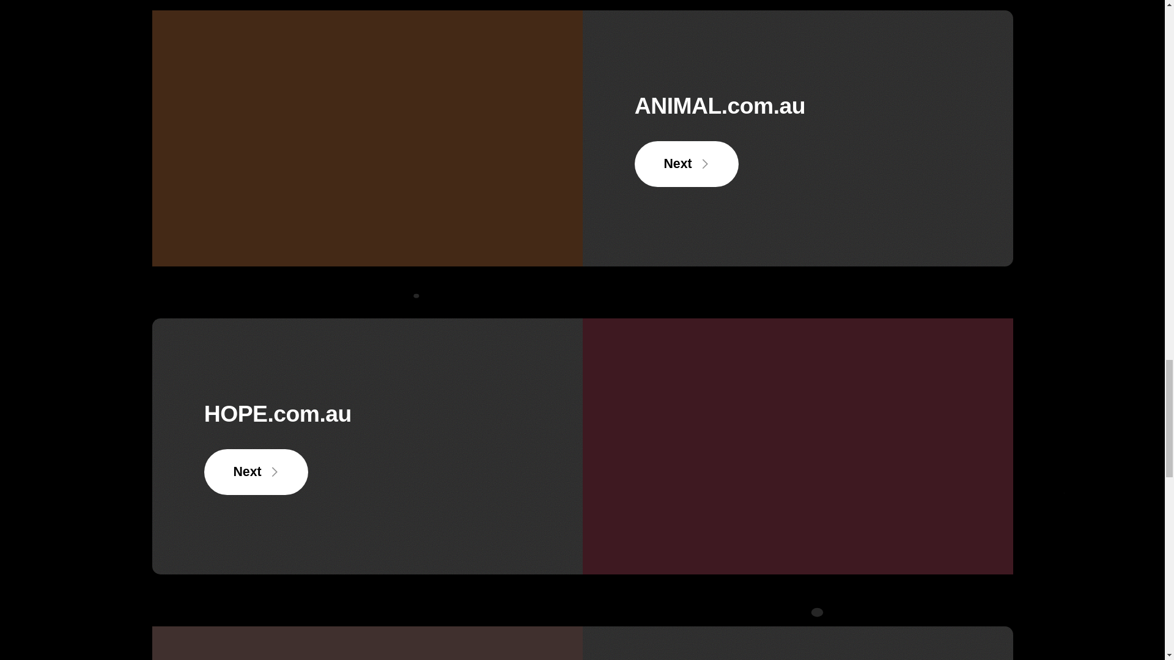 The height and width of the screenshot is (660, 1174). What do you see at coordinates (687, 164) in the screenshot?
I see `Next` at bounding box center [687, 164].